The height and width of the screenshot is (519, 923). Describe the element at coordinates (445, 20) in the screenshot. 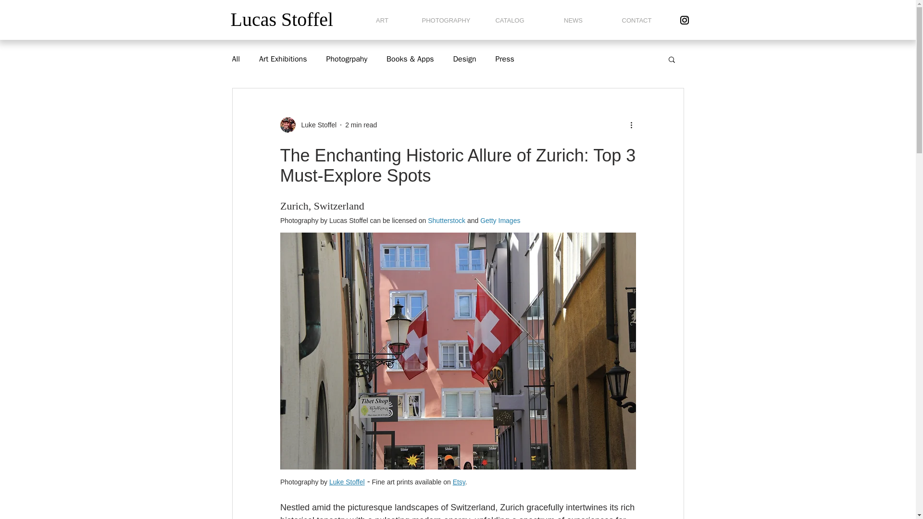

I see `PHOTOGRAPHY` at that location.